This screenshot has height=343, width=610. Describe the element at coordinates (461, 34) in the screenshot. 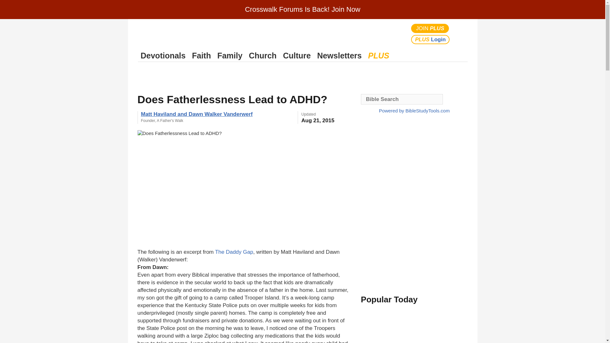

I see `Search` at that location.